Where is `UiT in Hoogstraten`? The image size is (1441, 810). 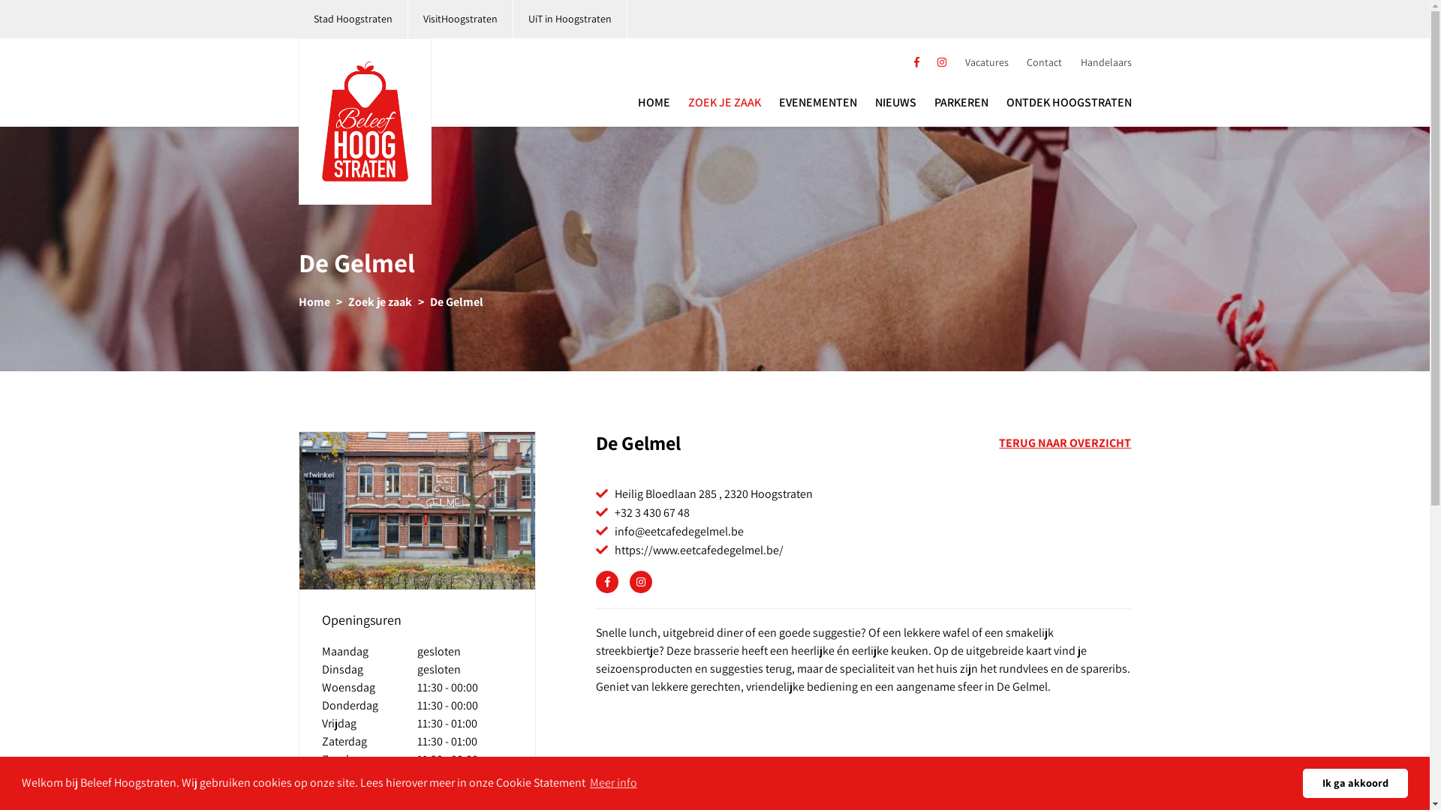 UiT in Hoogstraten is located at coordinates (570, 19).